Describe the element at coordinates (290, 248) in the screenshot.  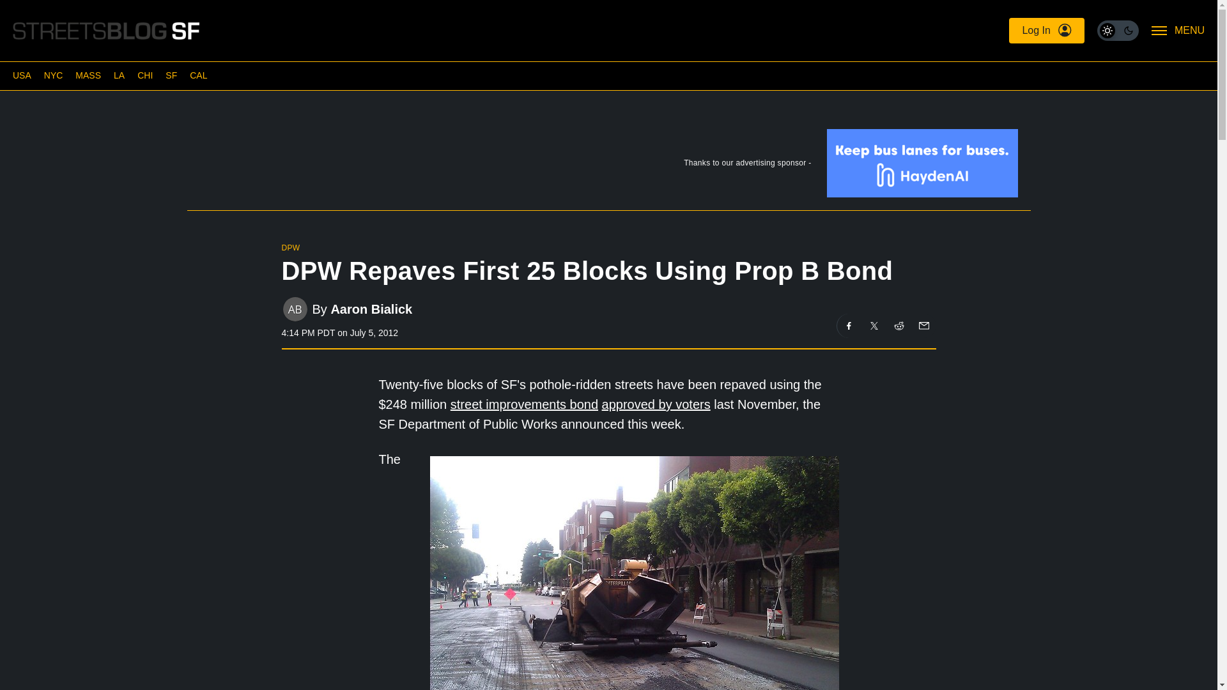
I see `DPW` at that location.